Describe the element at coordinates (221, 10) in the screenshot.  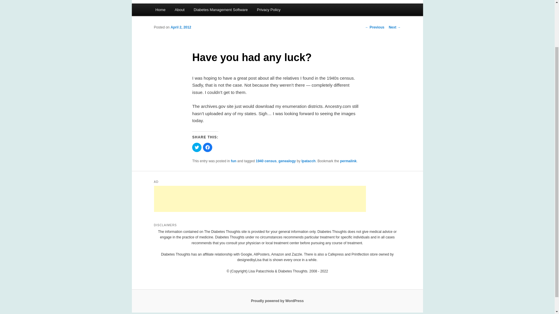
I see `Diabetes Management Software` at that location.